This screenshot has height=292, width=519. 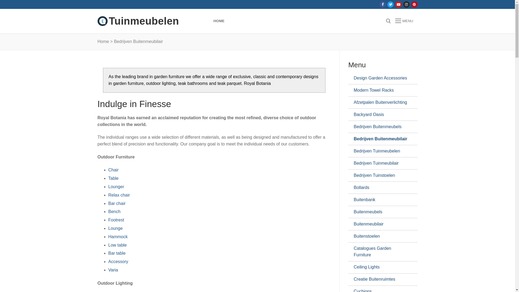 What do you see at coordinates (114, 211) in the screenshot?
I see `Bench` at bounding box center [114, 211].